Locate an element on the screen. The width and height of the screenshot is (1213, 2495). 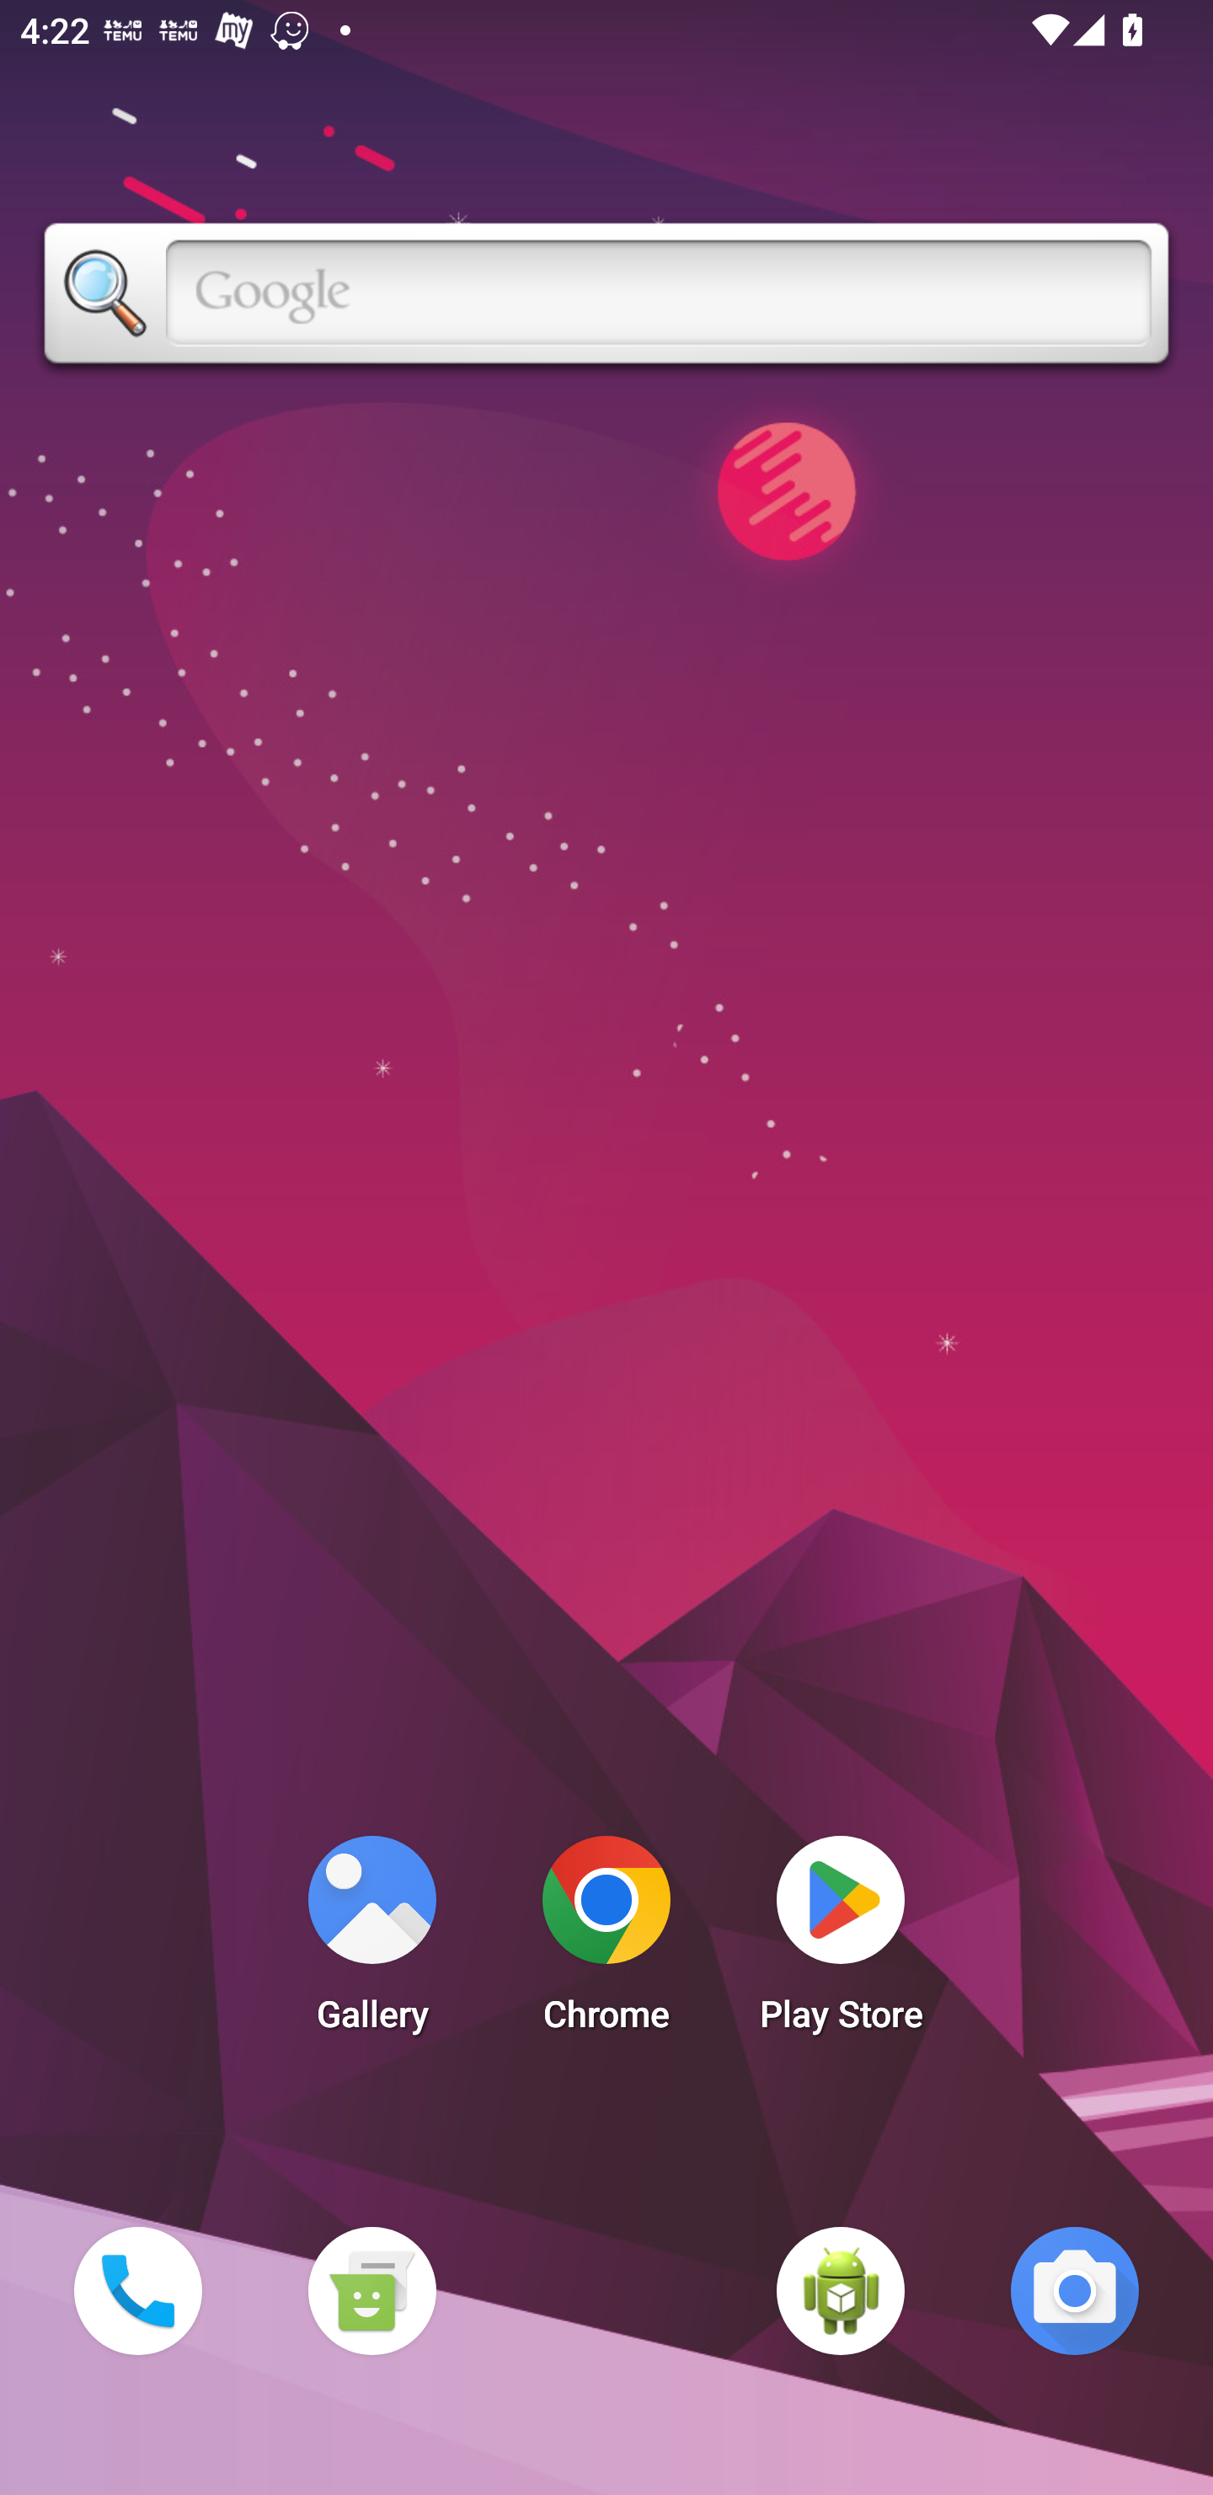
Phone is located at coordinates (137, 2290).